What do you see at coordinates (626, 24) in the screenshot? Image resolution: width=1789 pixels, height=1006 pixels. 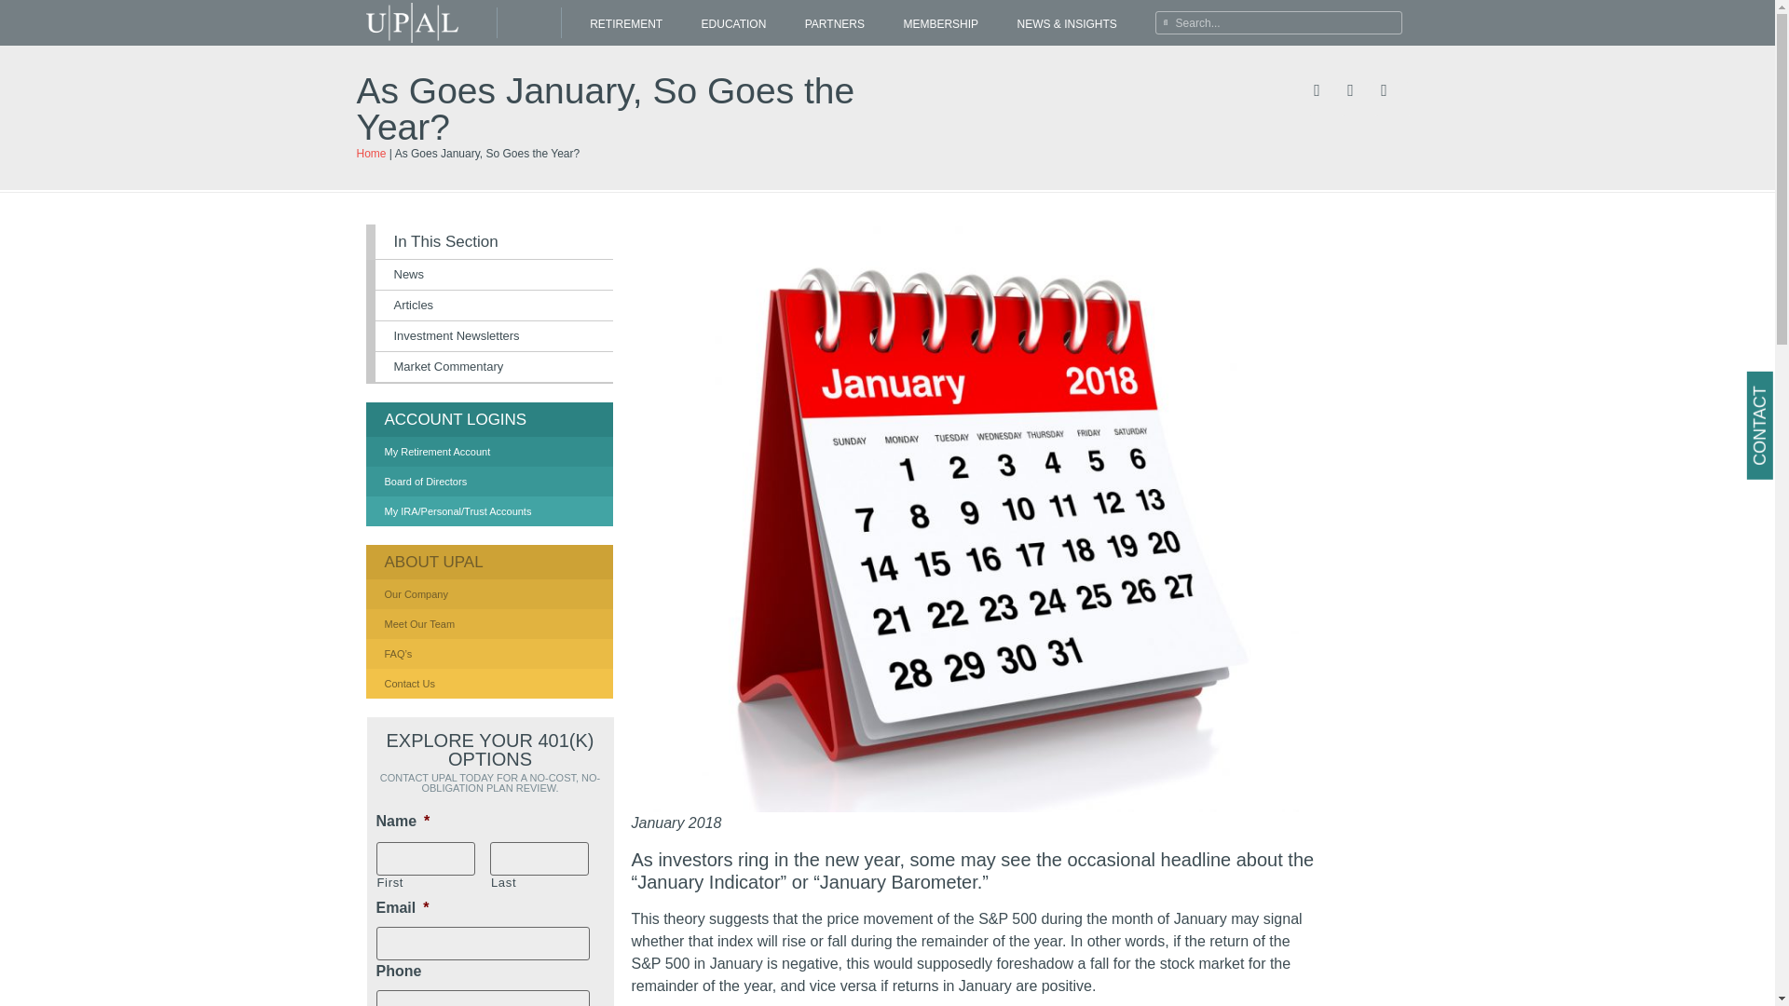 I see `RETIREMENT` at bounding box center [626, 24].